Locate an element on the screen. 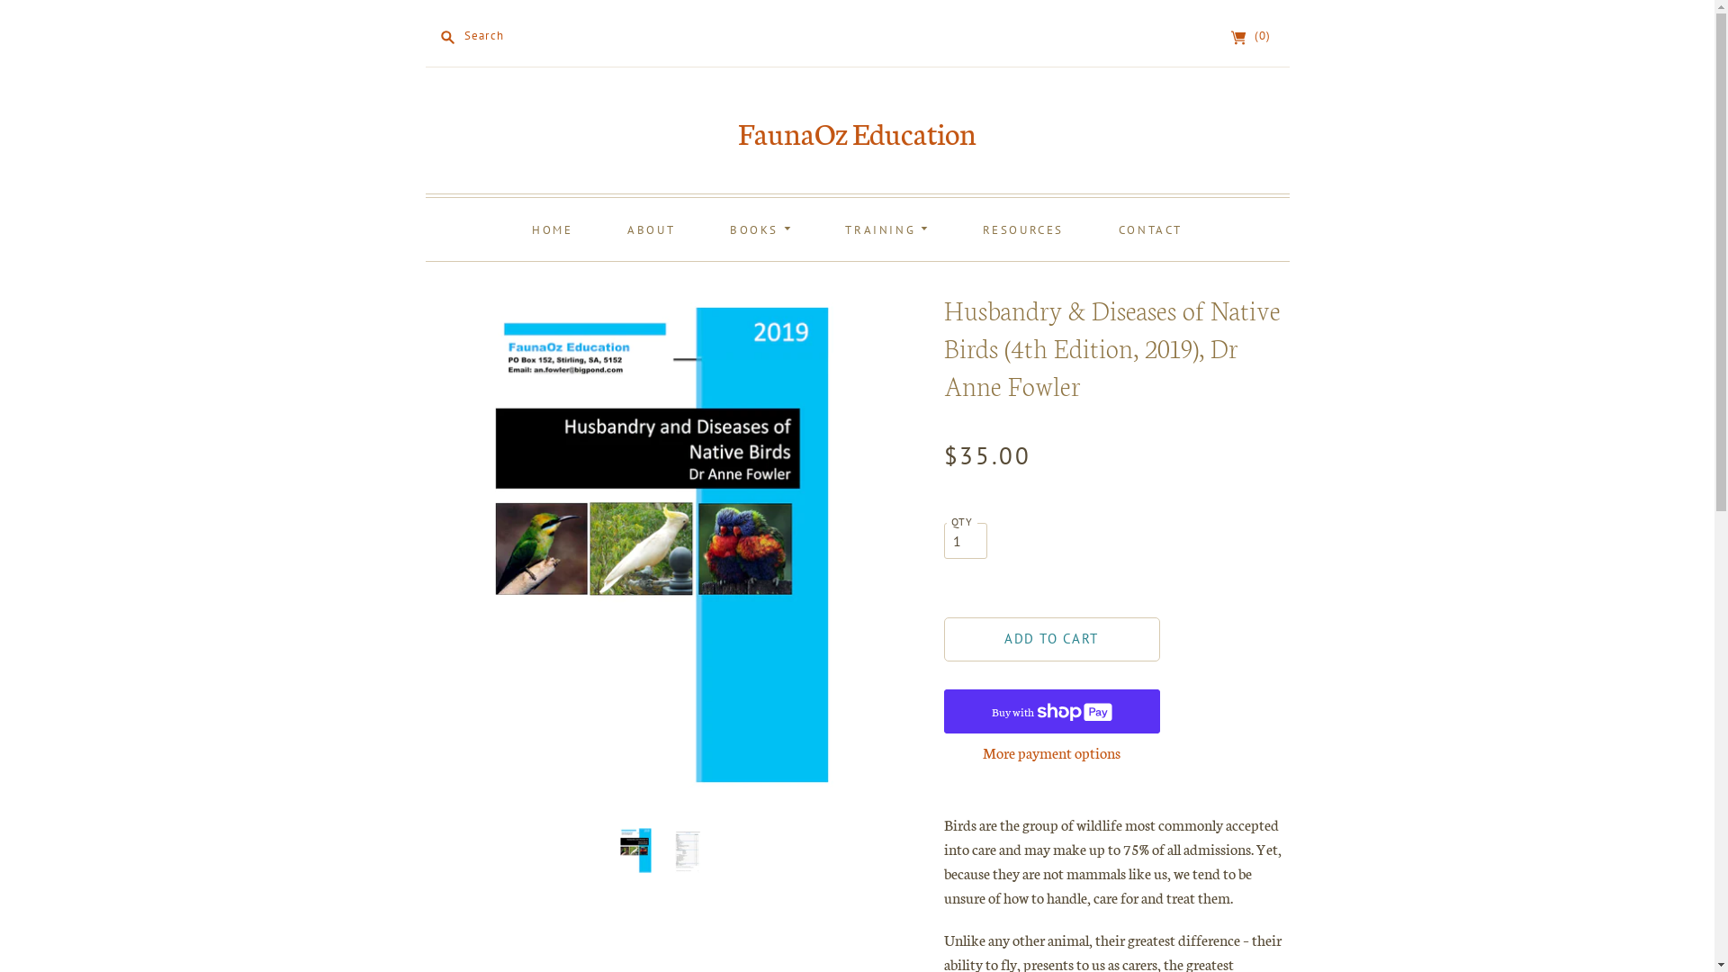 This screenshot has height=972, width=1728. ABOUT is located at coordinates (652, 229).